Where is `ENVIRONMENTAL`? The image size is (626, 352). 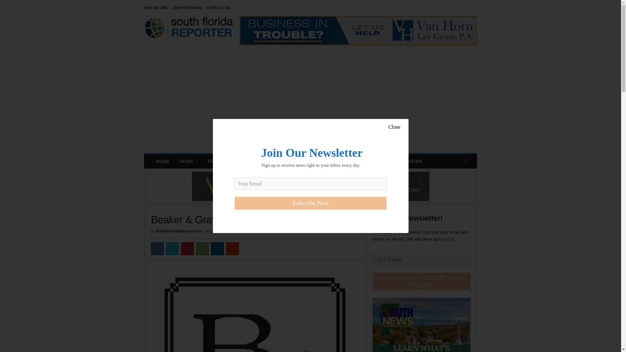
ENVIRONMENTAL is located at coordinates (276, 161).